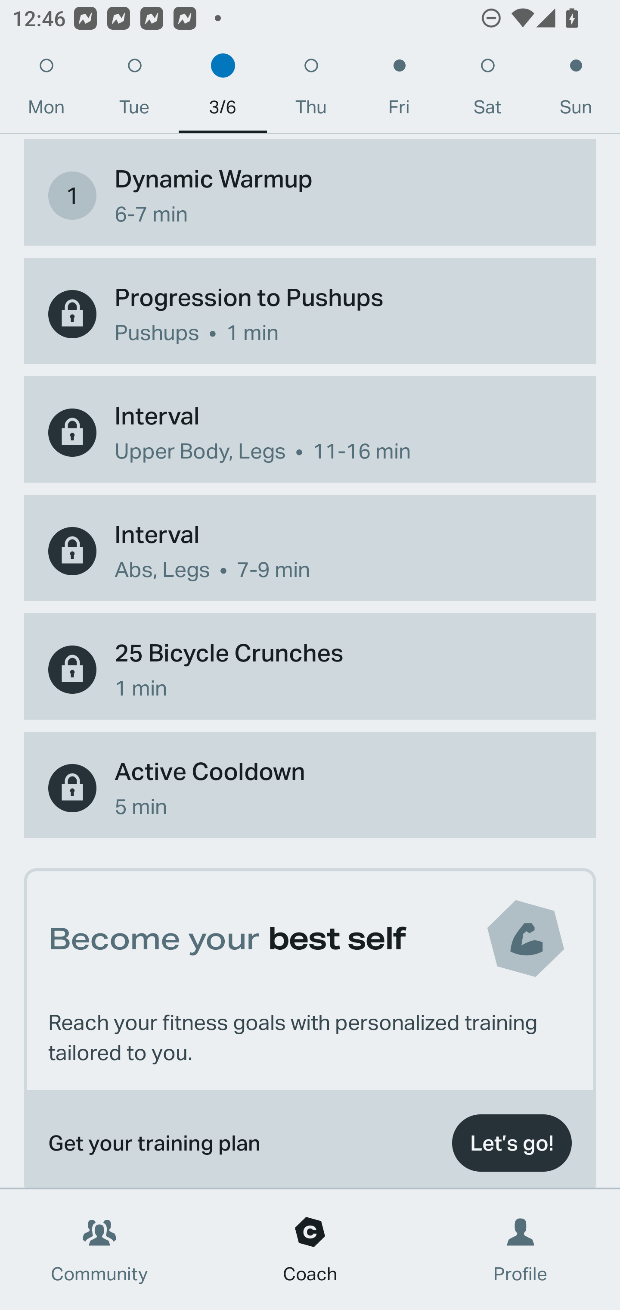 The height and width of the screenshot is (1310, 620). What do you see at coordinates (521, 1250) in the screenshot?
I see `Profile` at bounding box center [521, 1250].